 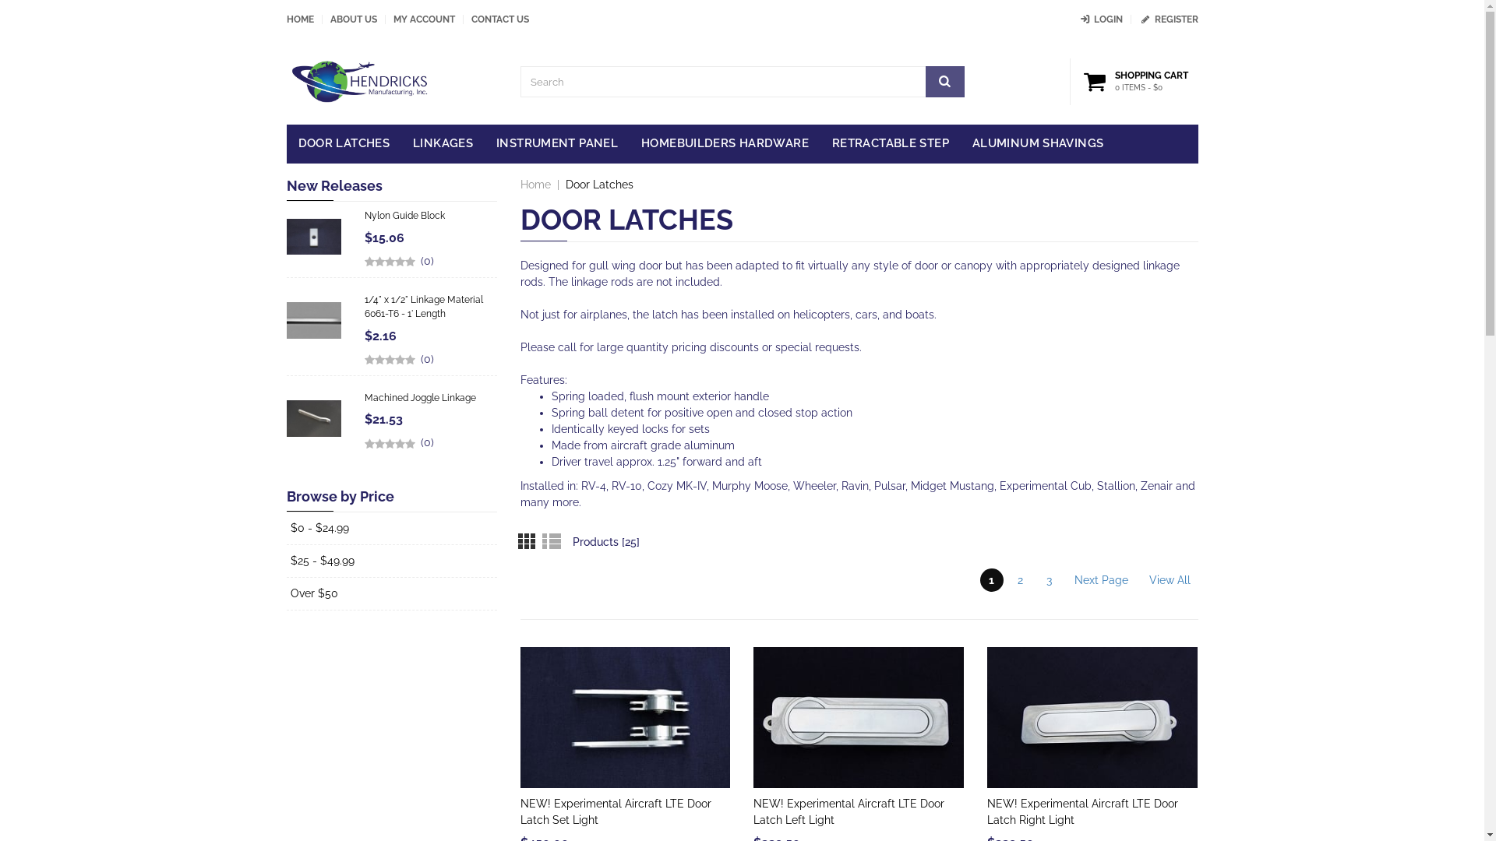 I want to click on NEW! Experimental Aircraft LTE Door Latch Set Light, so click(x=616, y=811).